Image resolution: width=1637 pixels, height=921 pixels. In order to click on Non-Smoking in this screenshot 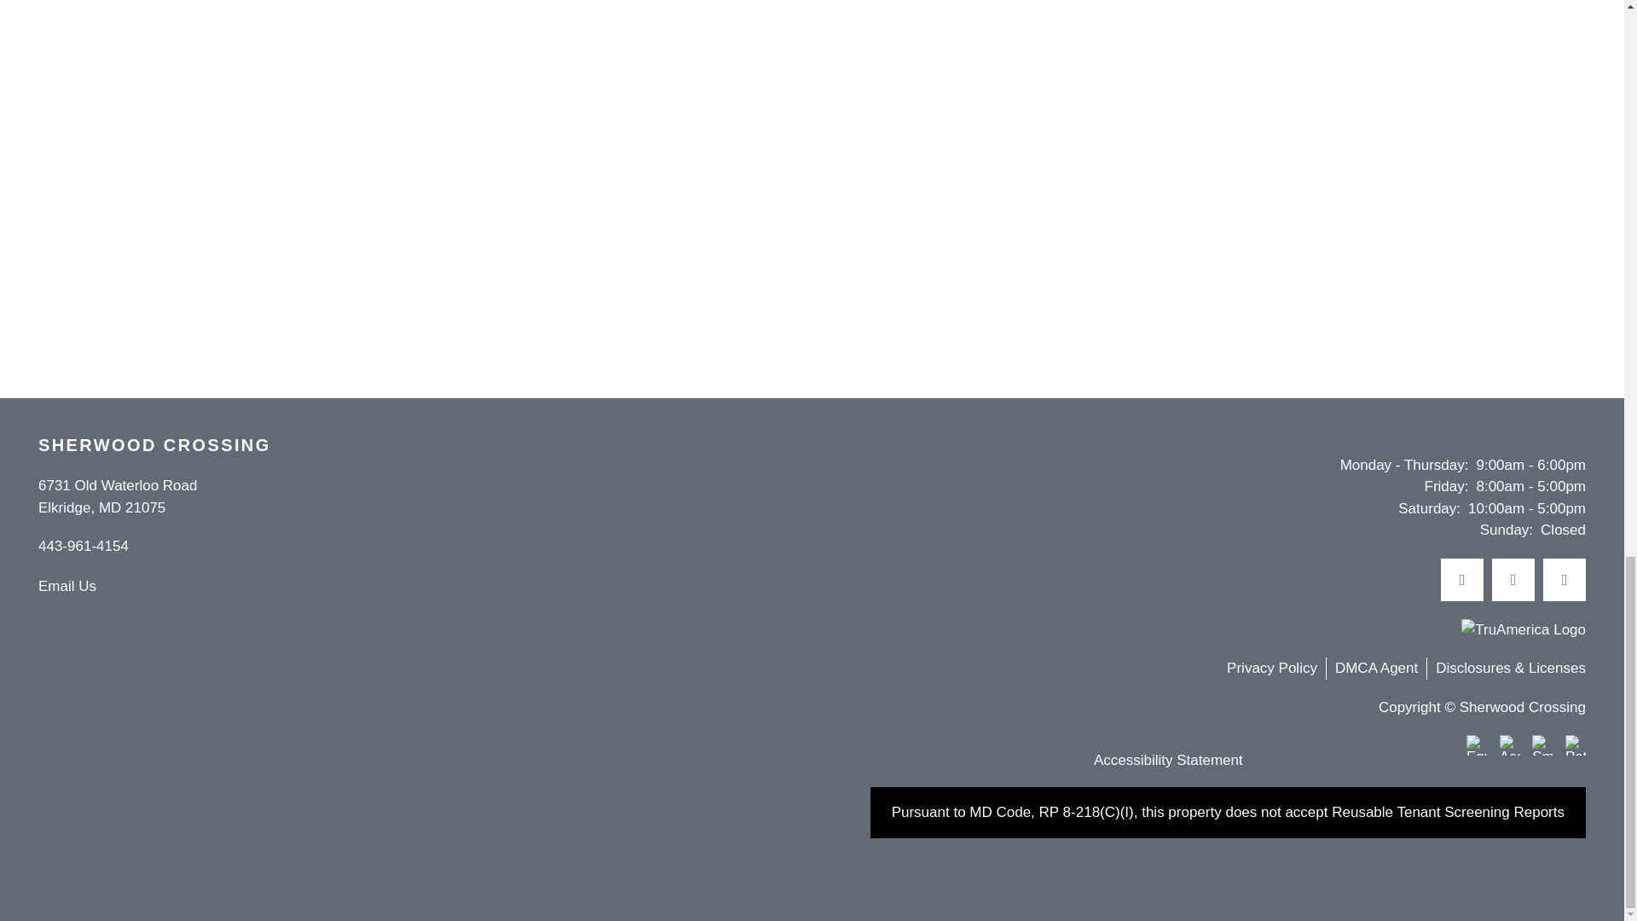, I will do `click(1513, 580)`.